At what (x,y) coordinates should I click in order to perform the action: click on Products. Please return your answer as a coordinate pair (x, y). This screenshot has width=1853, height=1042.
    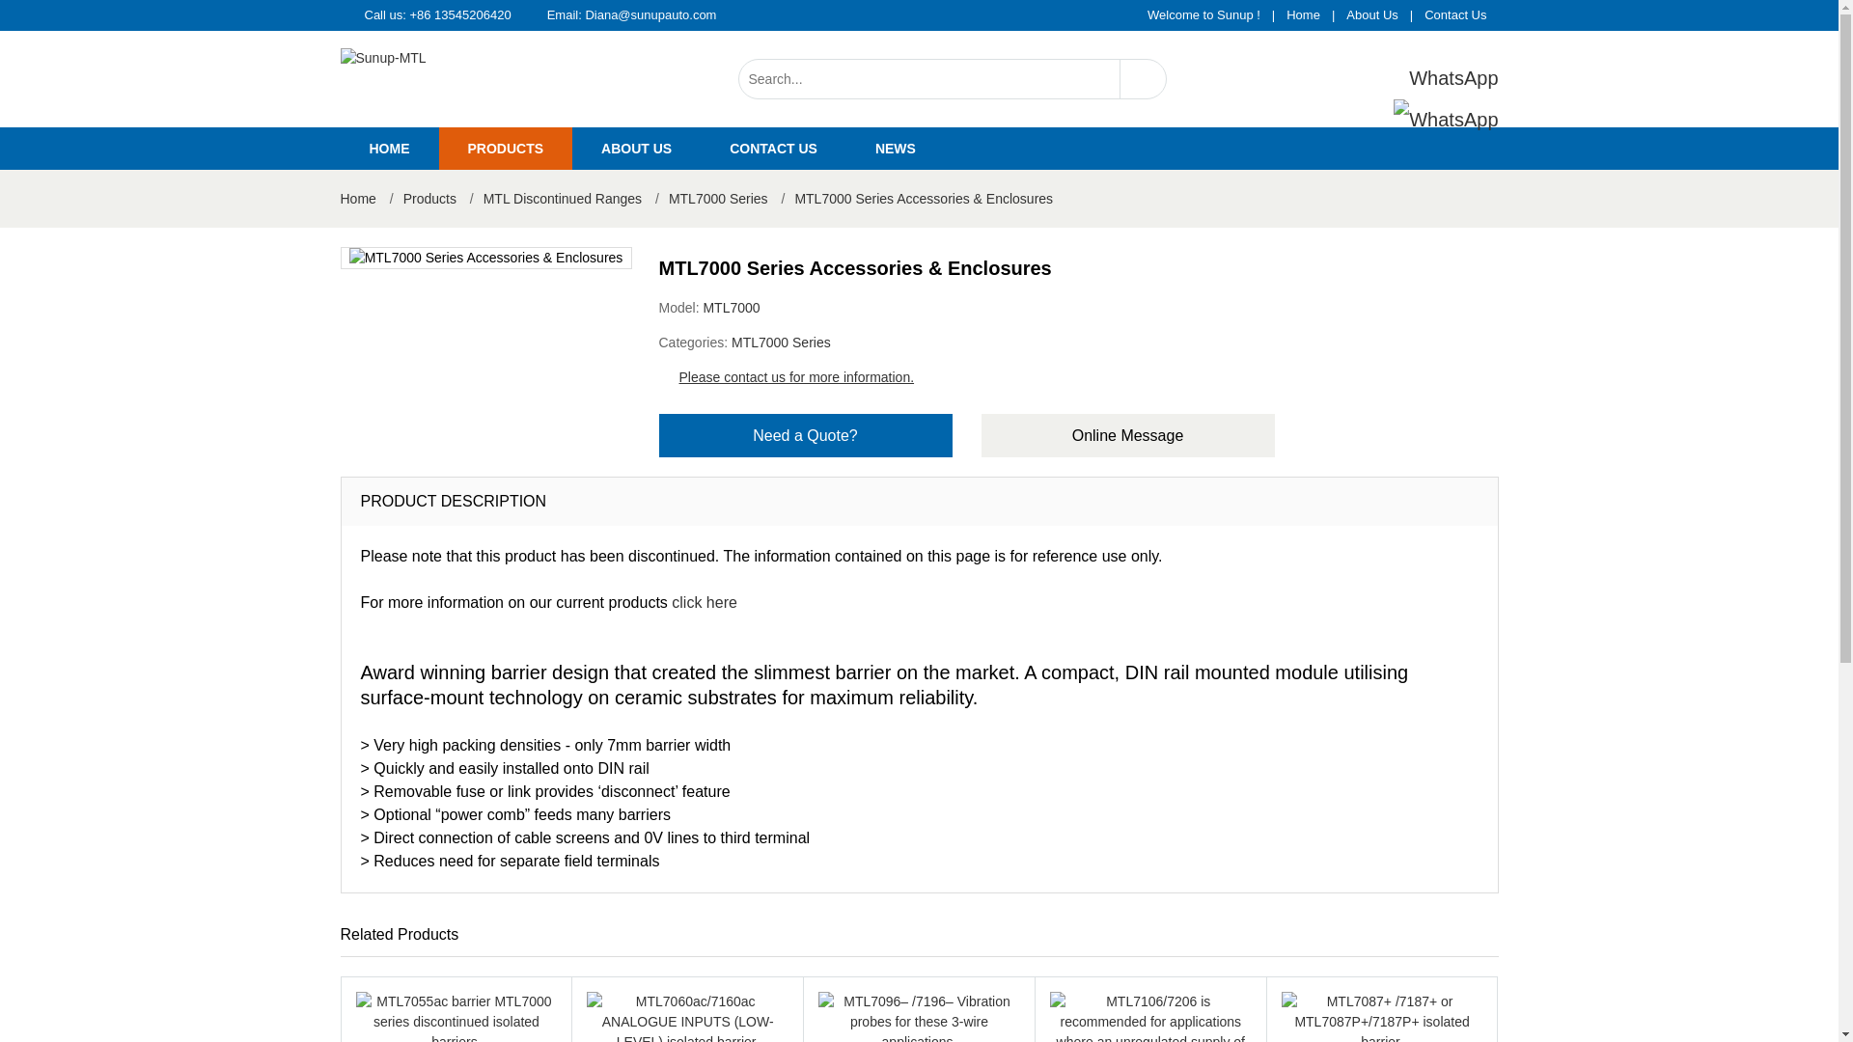
    Looking at the image, I should click on (505, 149).